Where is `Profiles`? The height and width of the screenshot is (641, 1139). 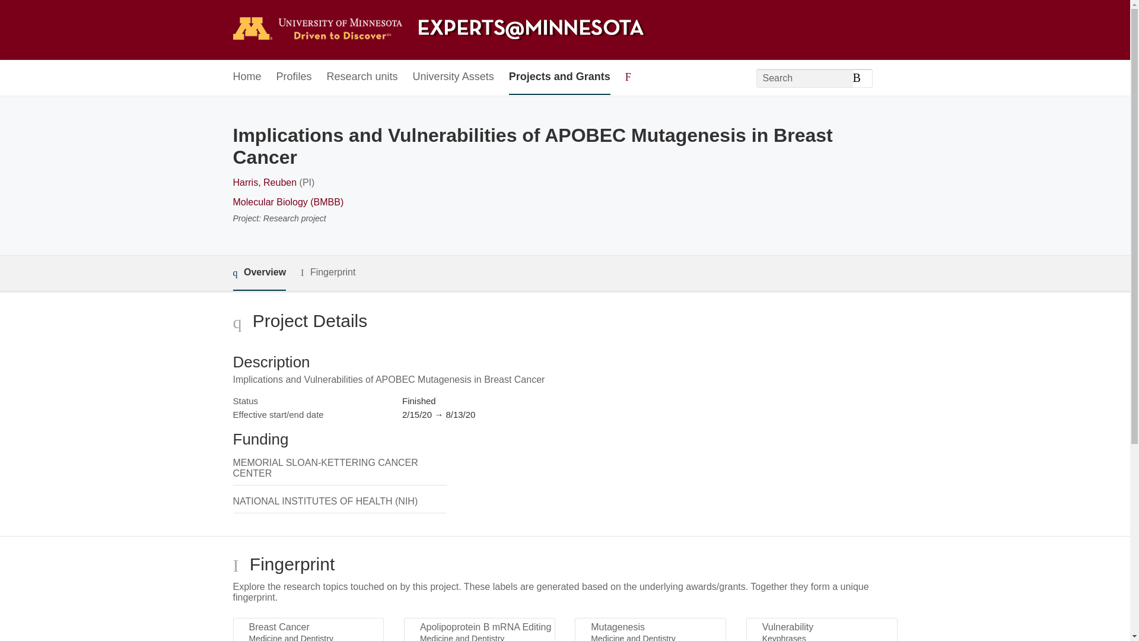
Profiles is located at coordinates (294, 77).